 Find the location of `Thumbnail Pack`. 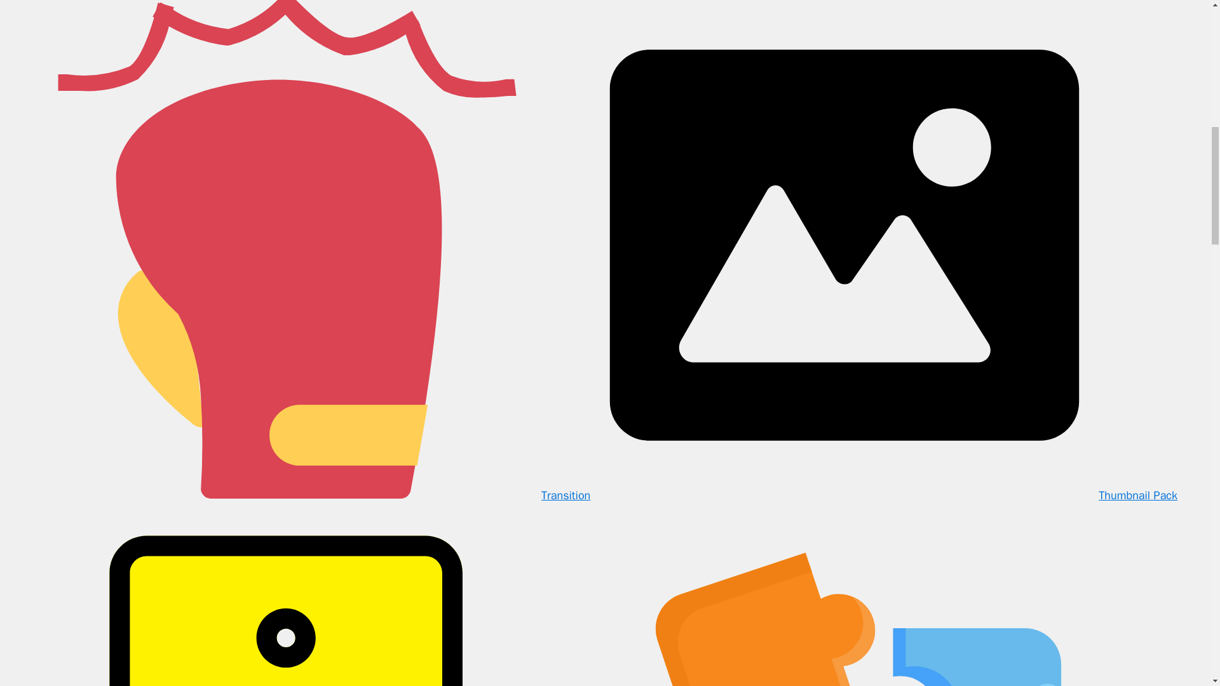

Thumbnail Pack is located at coordinates (883, 495).